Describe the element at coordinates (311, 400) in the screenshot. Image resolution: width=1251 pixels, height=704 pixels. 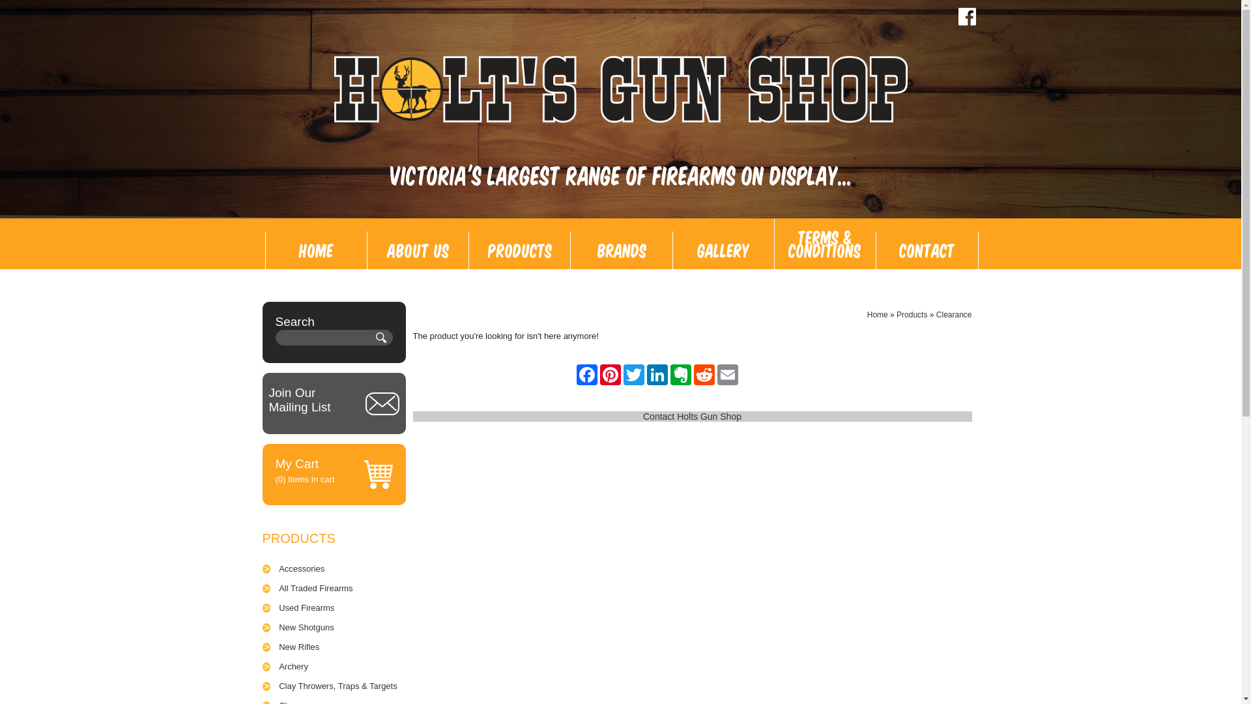
I see `Join Our Mailing List` at that location.